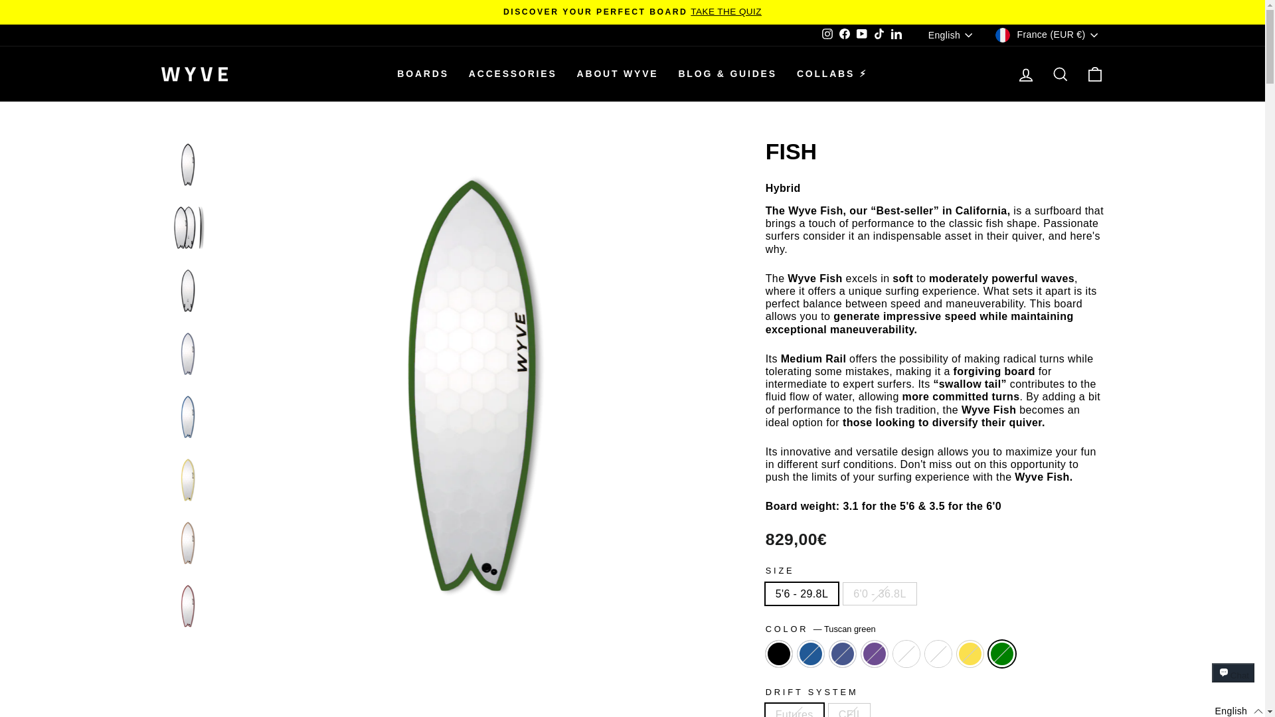  What do you see at coordinates (632, 11) in the screenshot?
I see `DISCOVER YOUR PERFECT BOARDTAKE THE QUIZ` at bounding box center [632, 11].